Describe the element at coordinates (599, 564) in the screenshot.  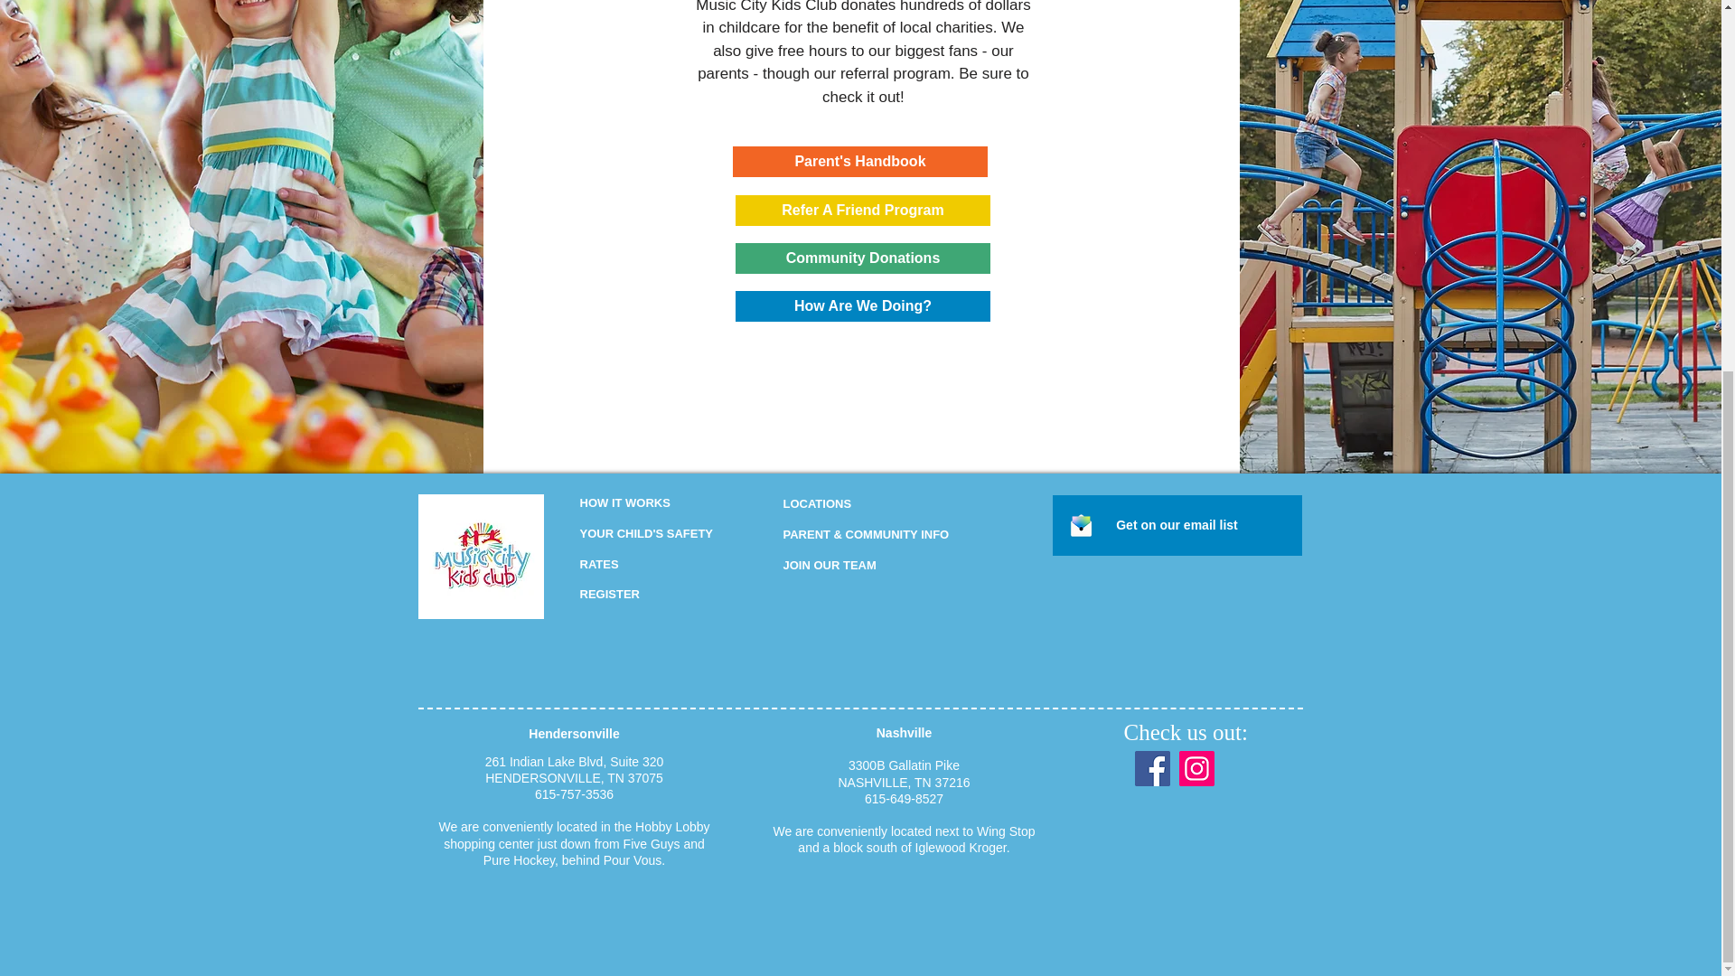
I see `RATES` at that location.